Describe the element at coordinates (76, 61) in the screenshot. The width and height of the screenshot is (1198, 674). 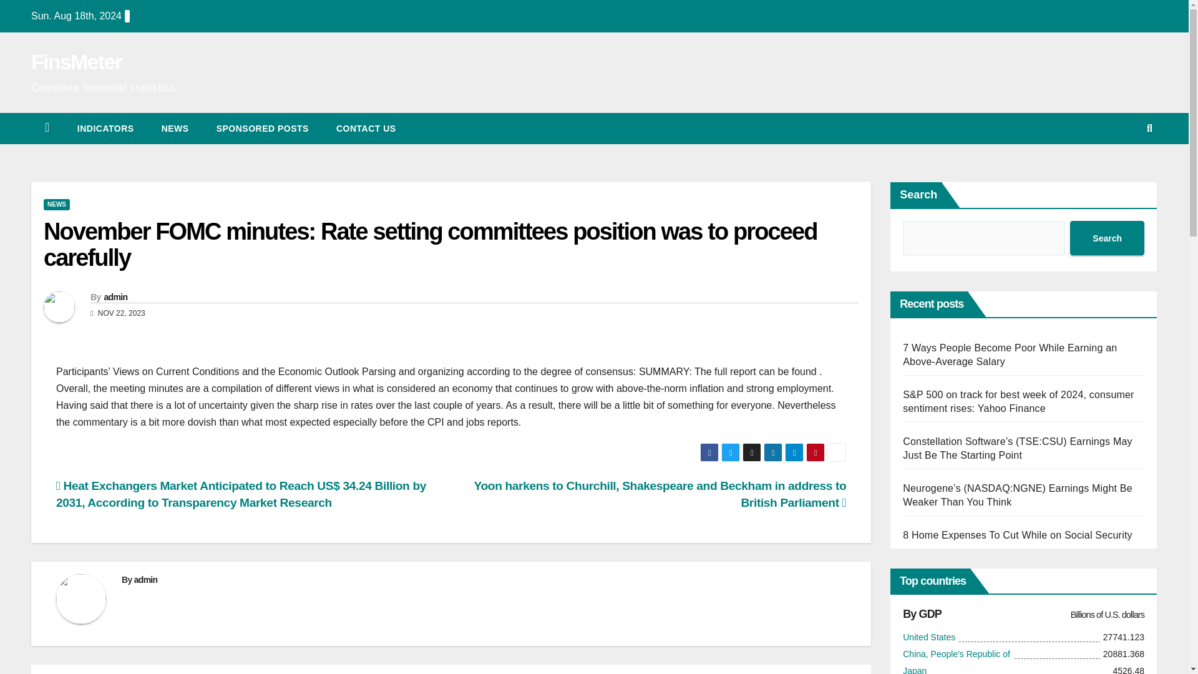
I see `FinsMeter` at that location.